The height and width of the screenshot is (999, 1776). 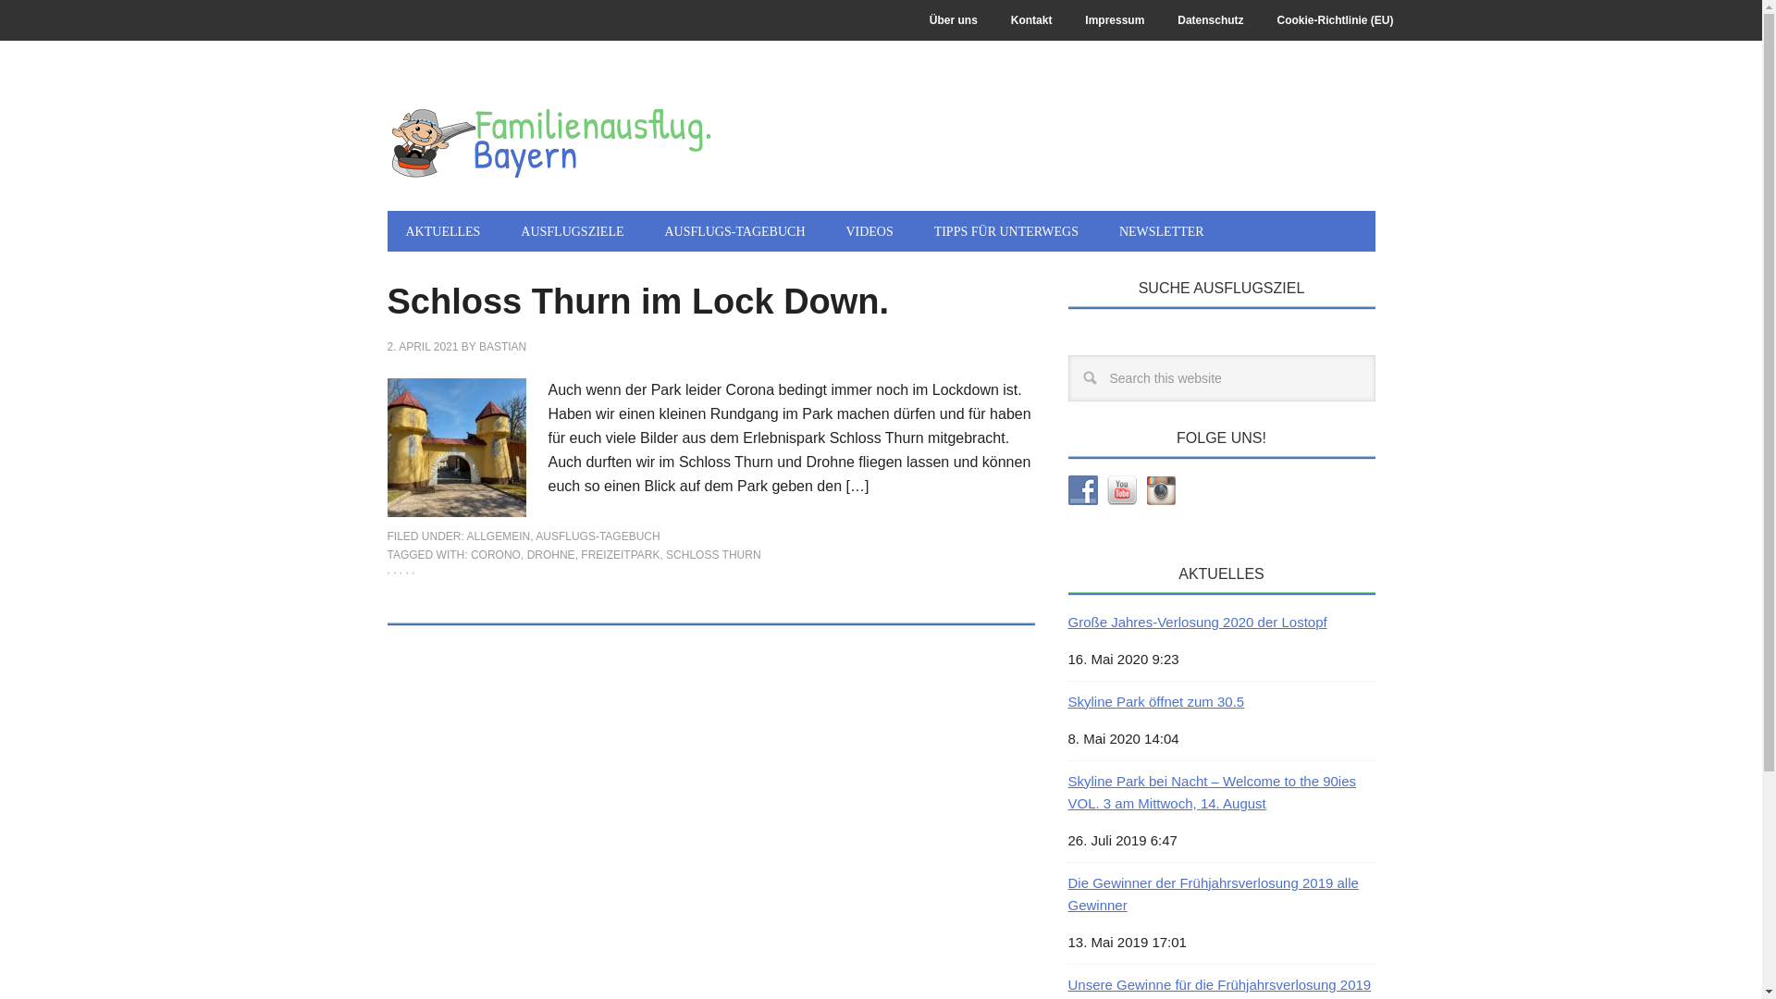 What do you see at coordinates (1082, 490) in the screenshot?
I see `Follow Us on Facebook` at bounding box center [1082, 490].